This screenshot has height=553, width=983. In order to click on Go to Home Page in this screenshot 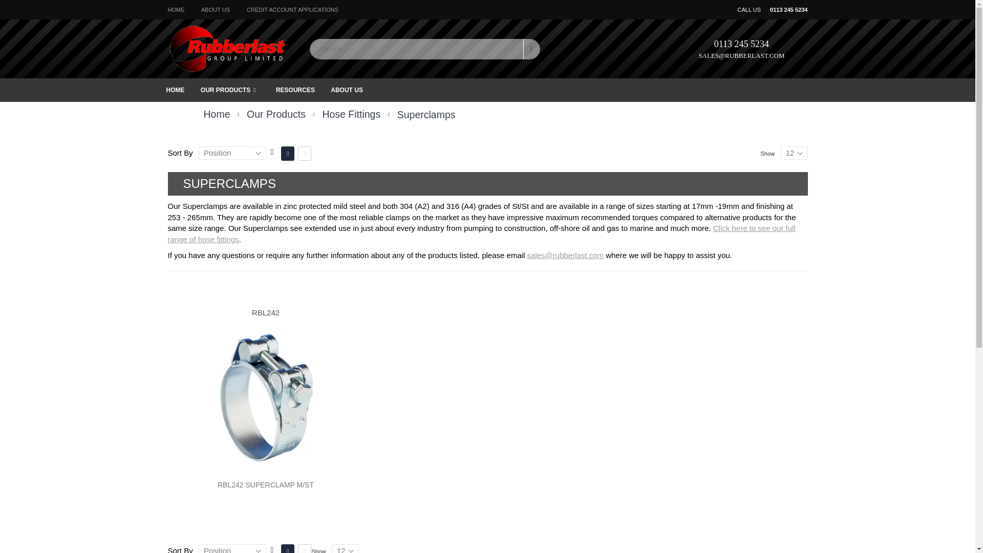, I will do `click(217, 114)`.